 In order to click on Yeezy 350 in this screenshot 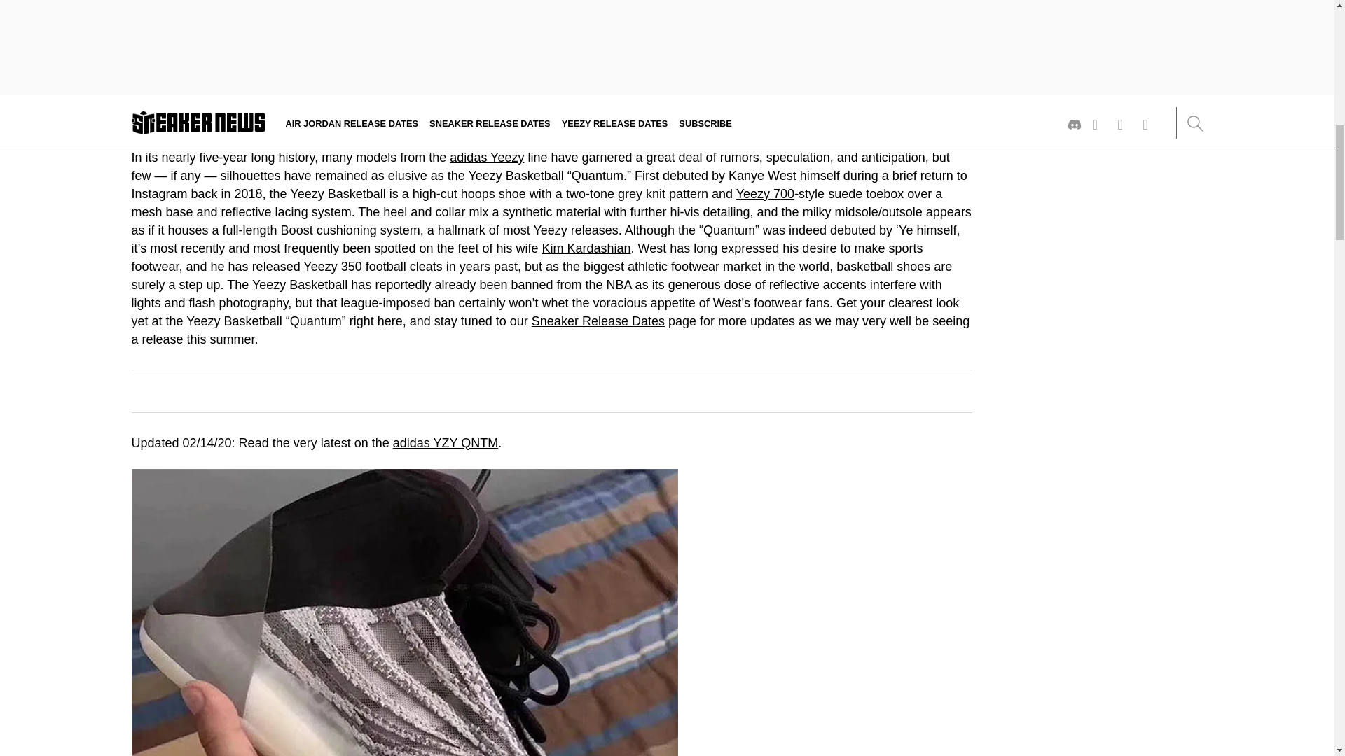, I will do `click(332, 266)`.